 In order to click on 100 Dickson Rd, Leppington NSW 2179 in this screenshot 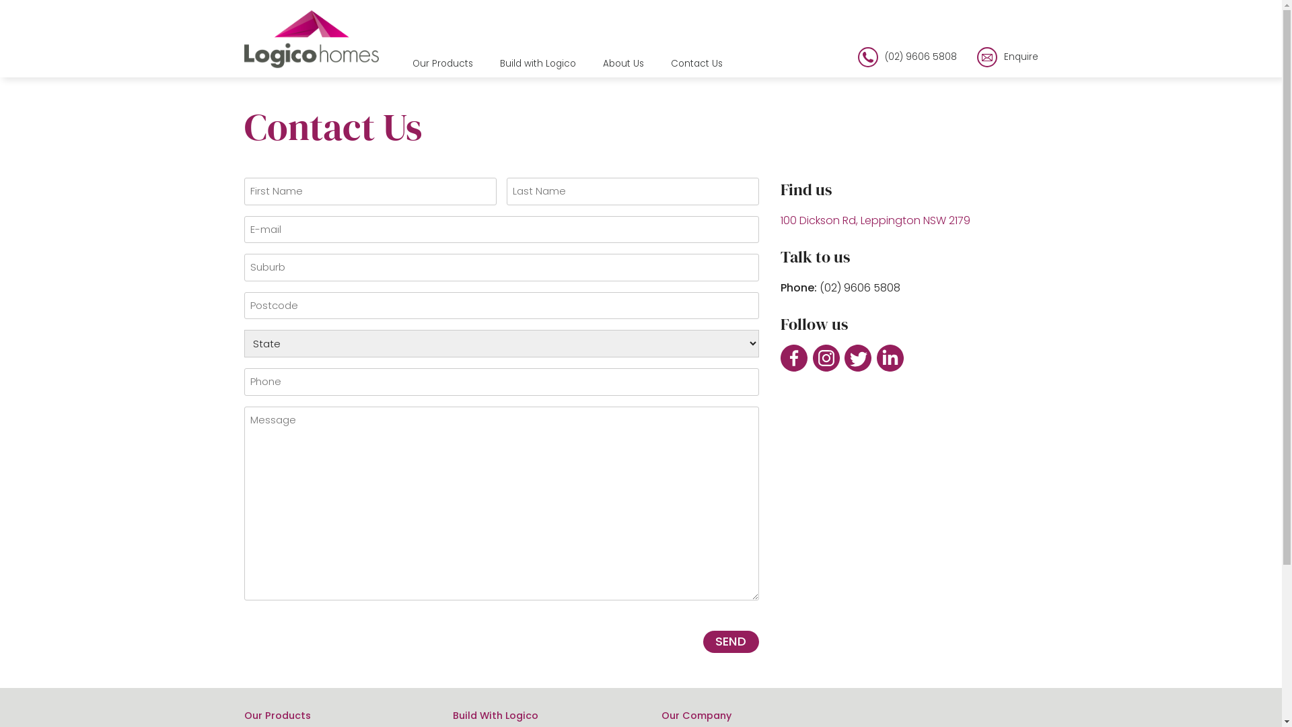, I will do `click(875, 221)`.